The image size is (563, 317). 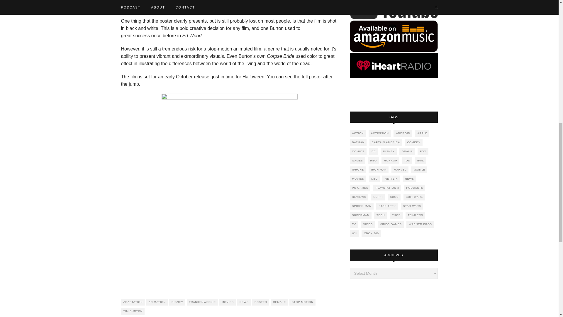 What do you see at coordinates (302, 302) in the screenshot?
I see `STOP MOTION` at bounding box center [302, 302].